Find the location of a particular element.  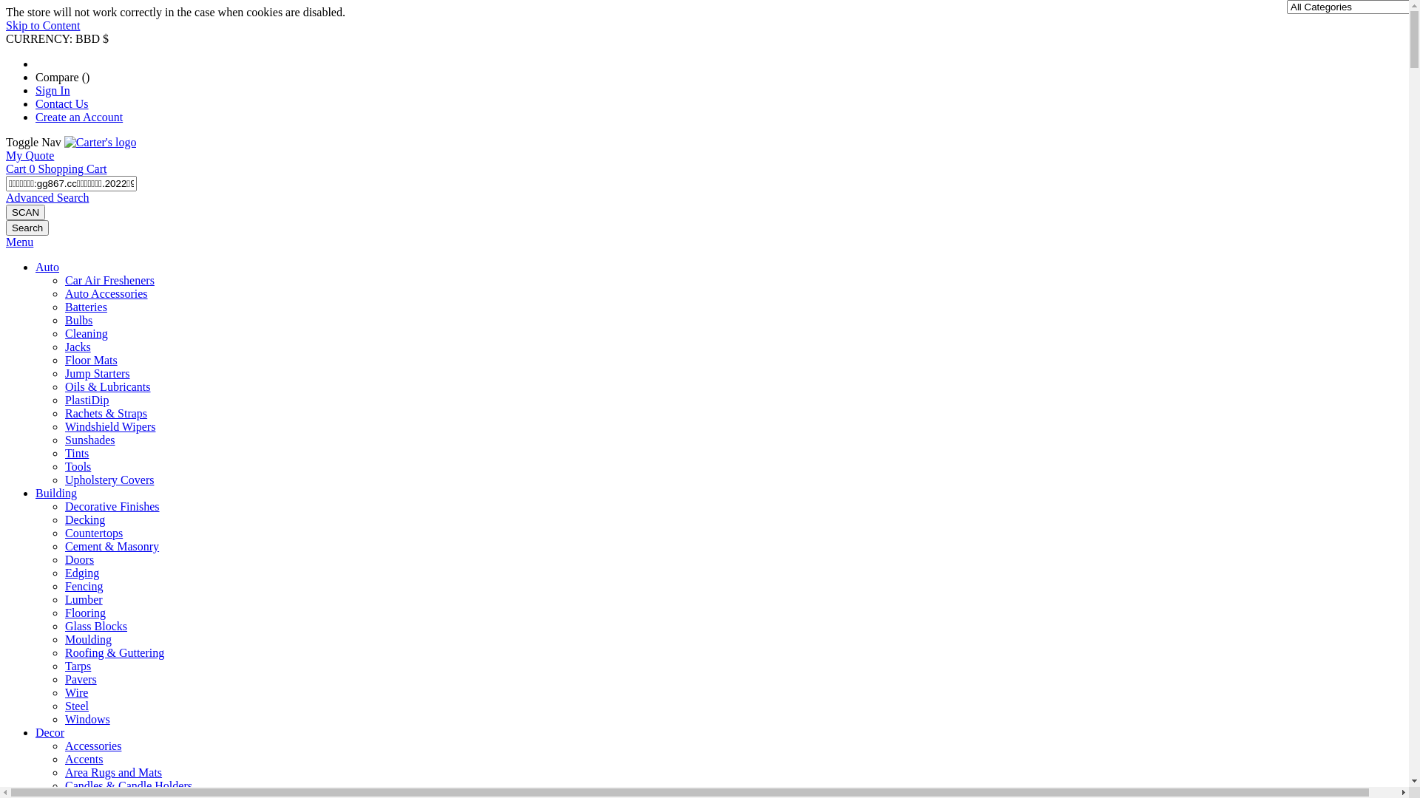

Contact Us is located at coordinates (62, 103).